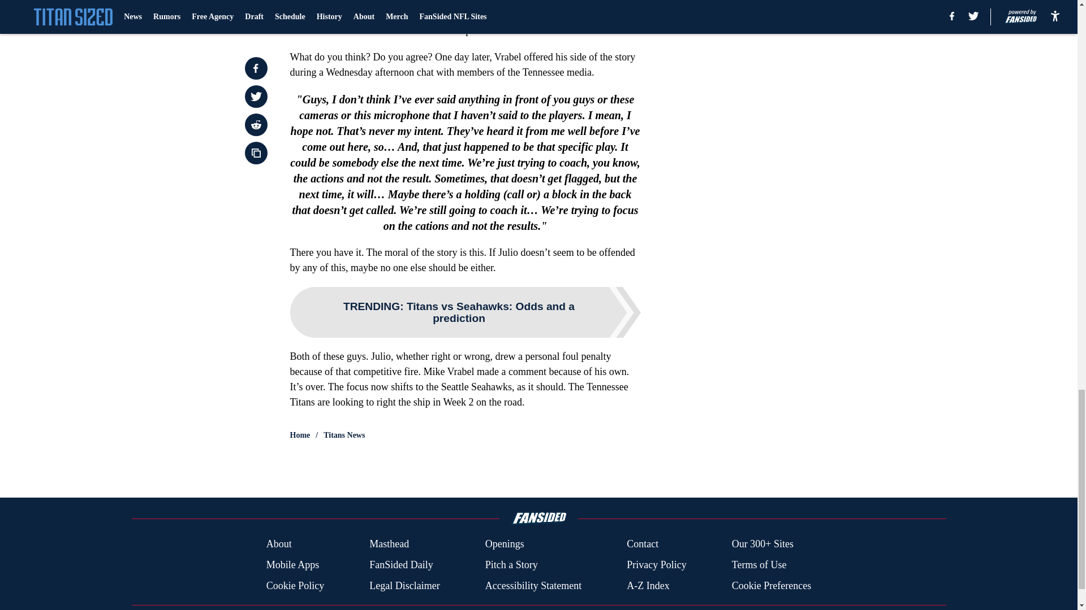 The image size is (1086, 610). What do you see at coordinates (295, 585) in the screenshot?
I see `Cookie Policy` at bounding box center [295, 585].